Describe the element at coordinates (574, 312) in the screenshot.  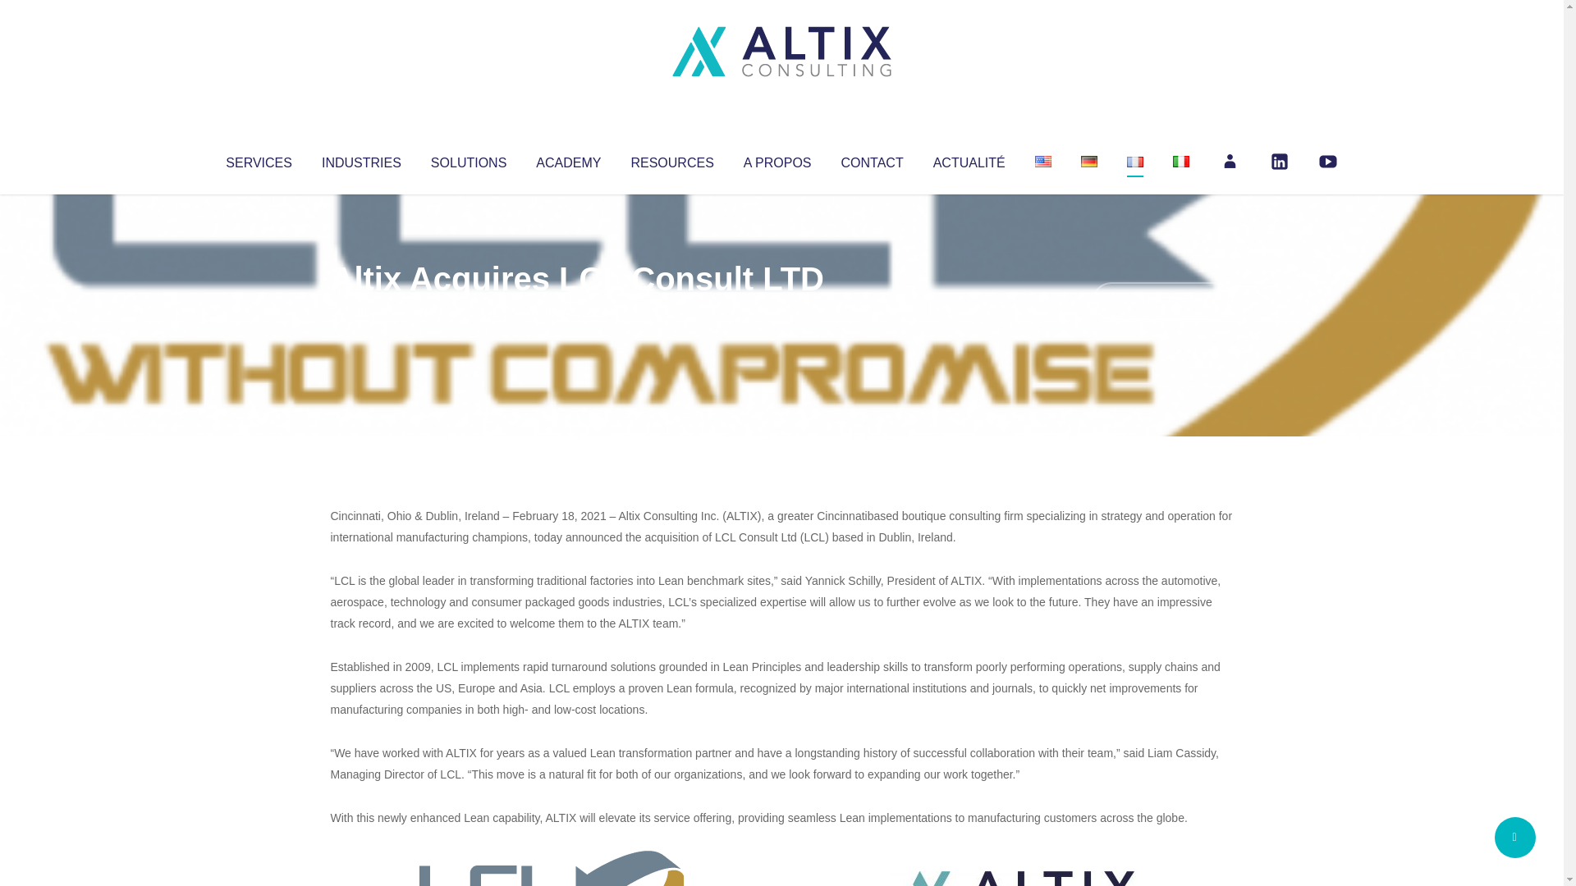
I see `Uncategorized` at that location.